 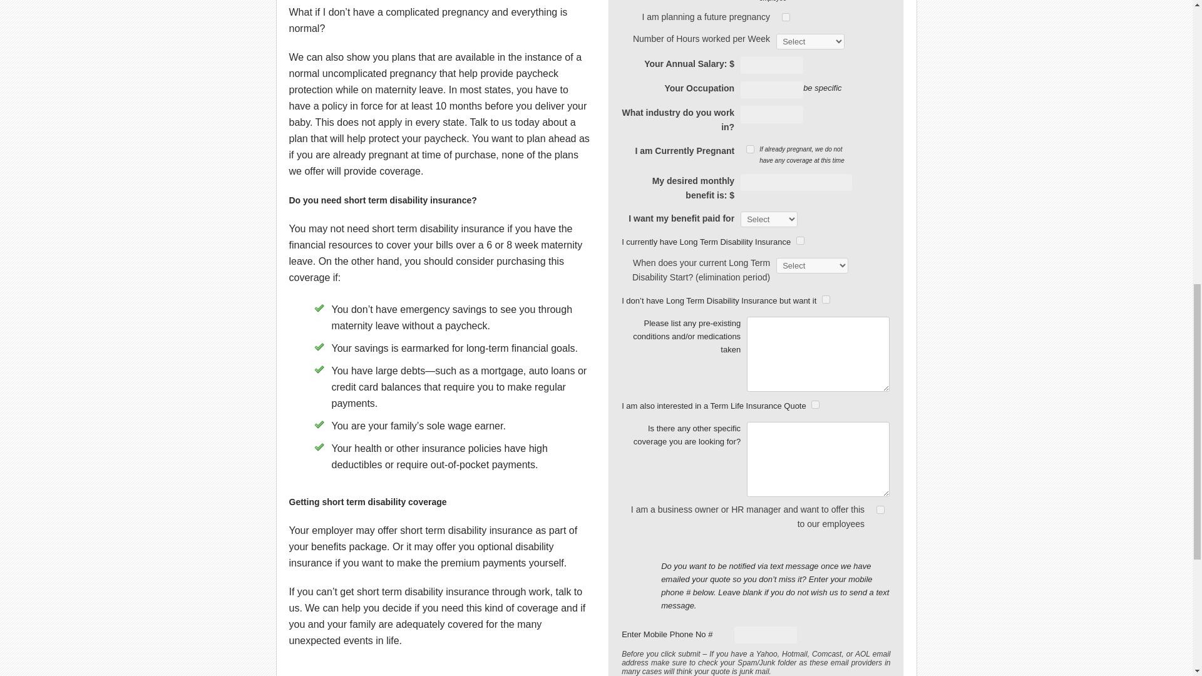 What do you see at coordinates (786, 16) in the screenshot?
I see `1` at bounding box center [786, 16].